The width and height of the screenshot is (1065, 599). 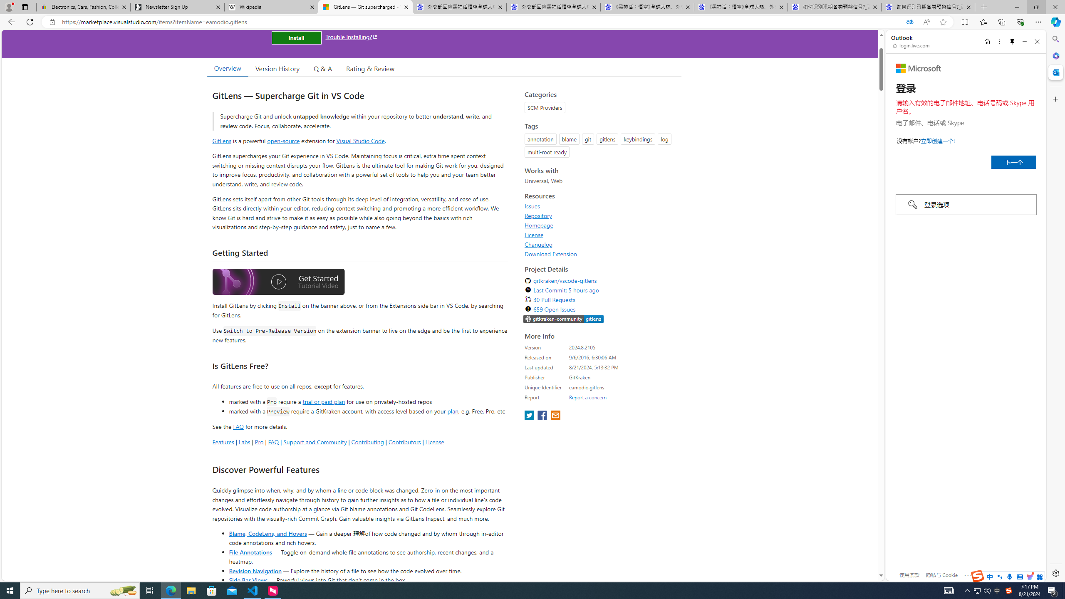 What do you see at coordinates (601, 254) in the screenshot?
I see `Download Extension` at bounding box center [601, 254].